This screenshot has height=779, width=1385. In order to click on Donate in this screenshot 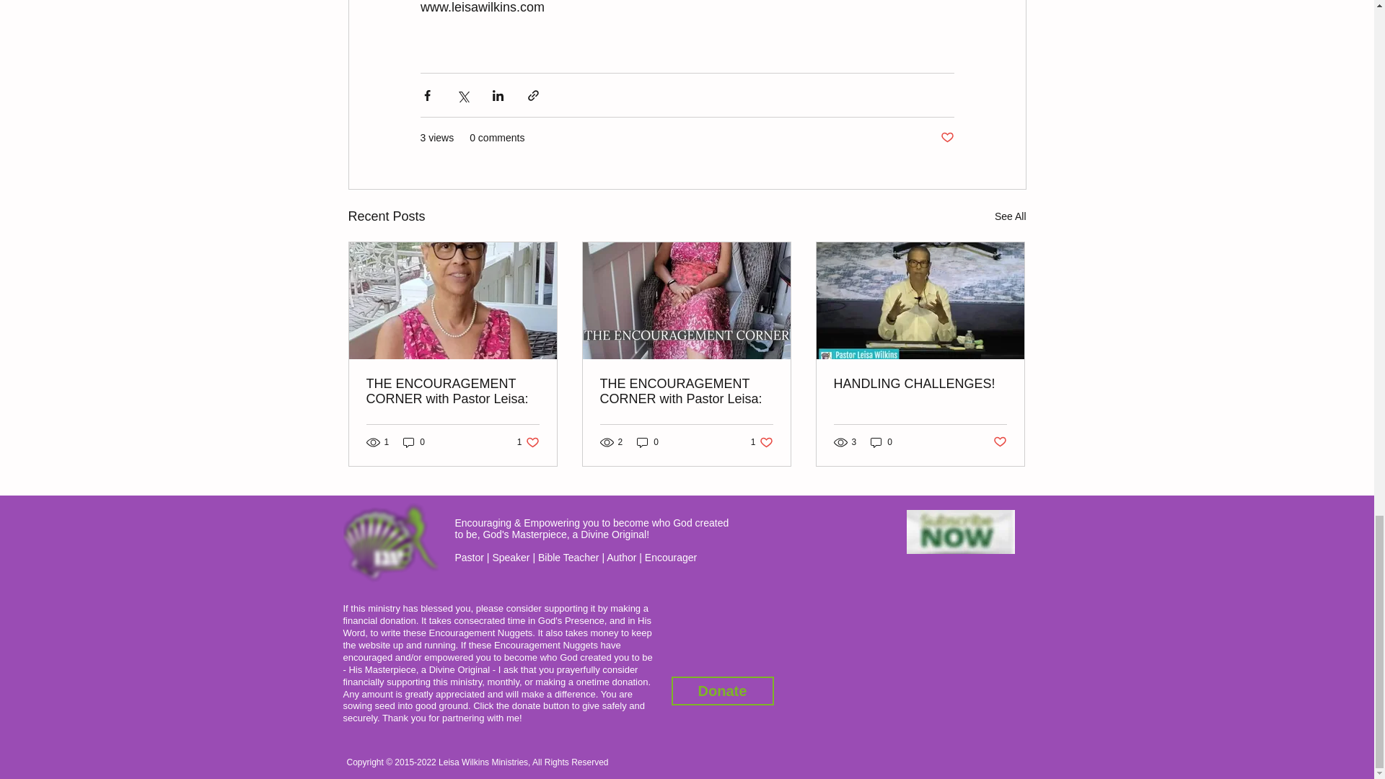, I will do `click(721, 691)`.